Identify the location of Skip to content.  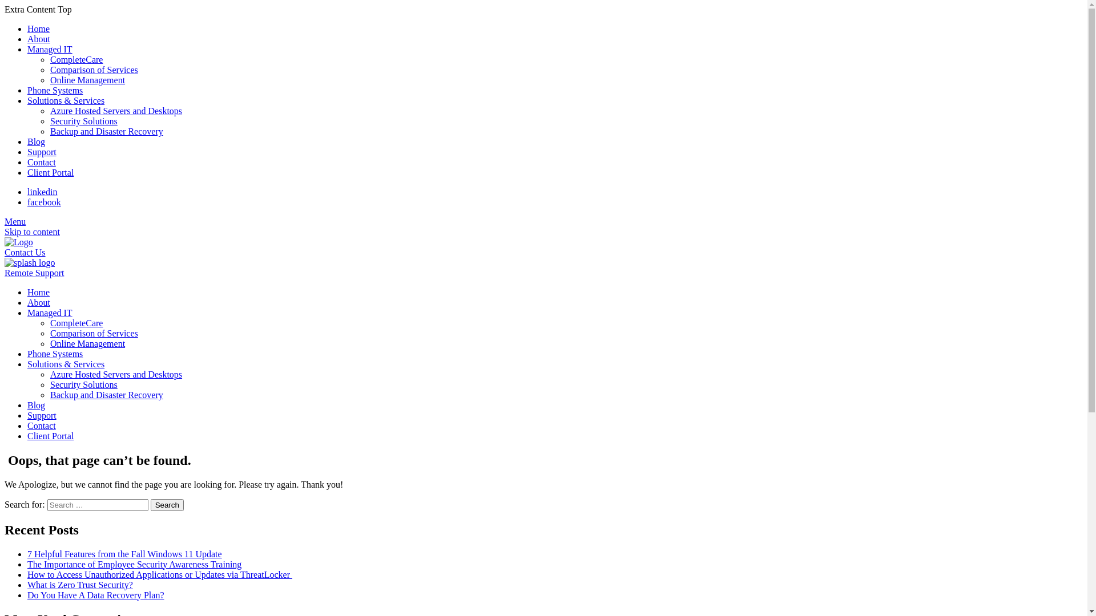
(32, 232).